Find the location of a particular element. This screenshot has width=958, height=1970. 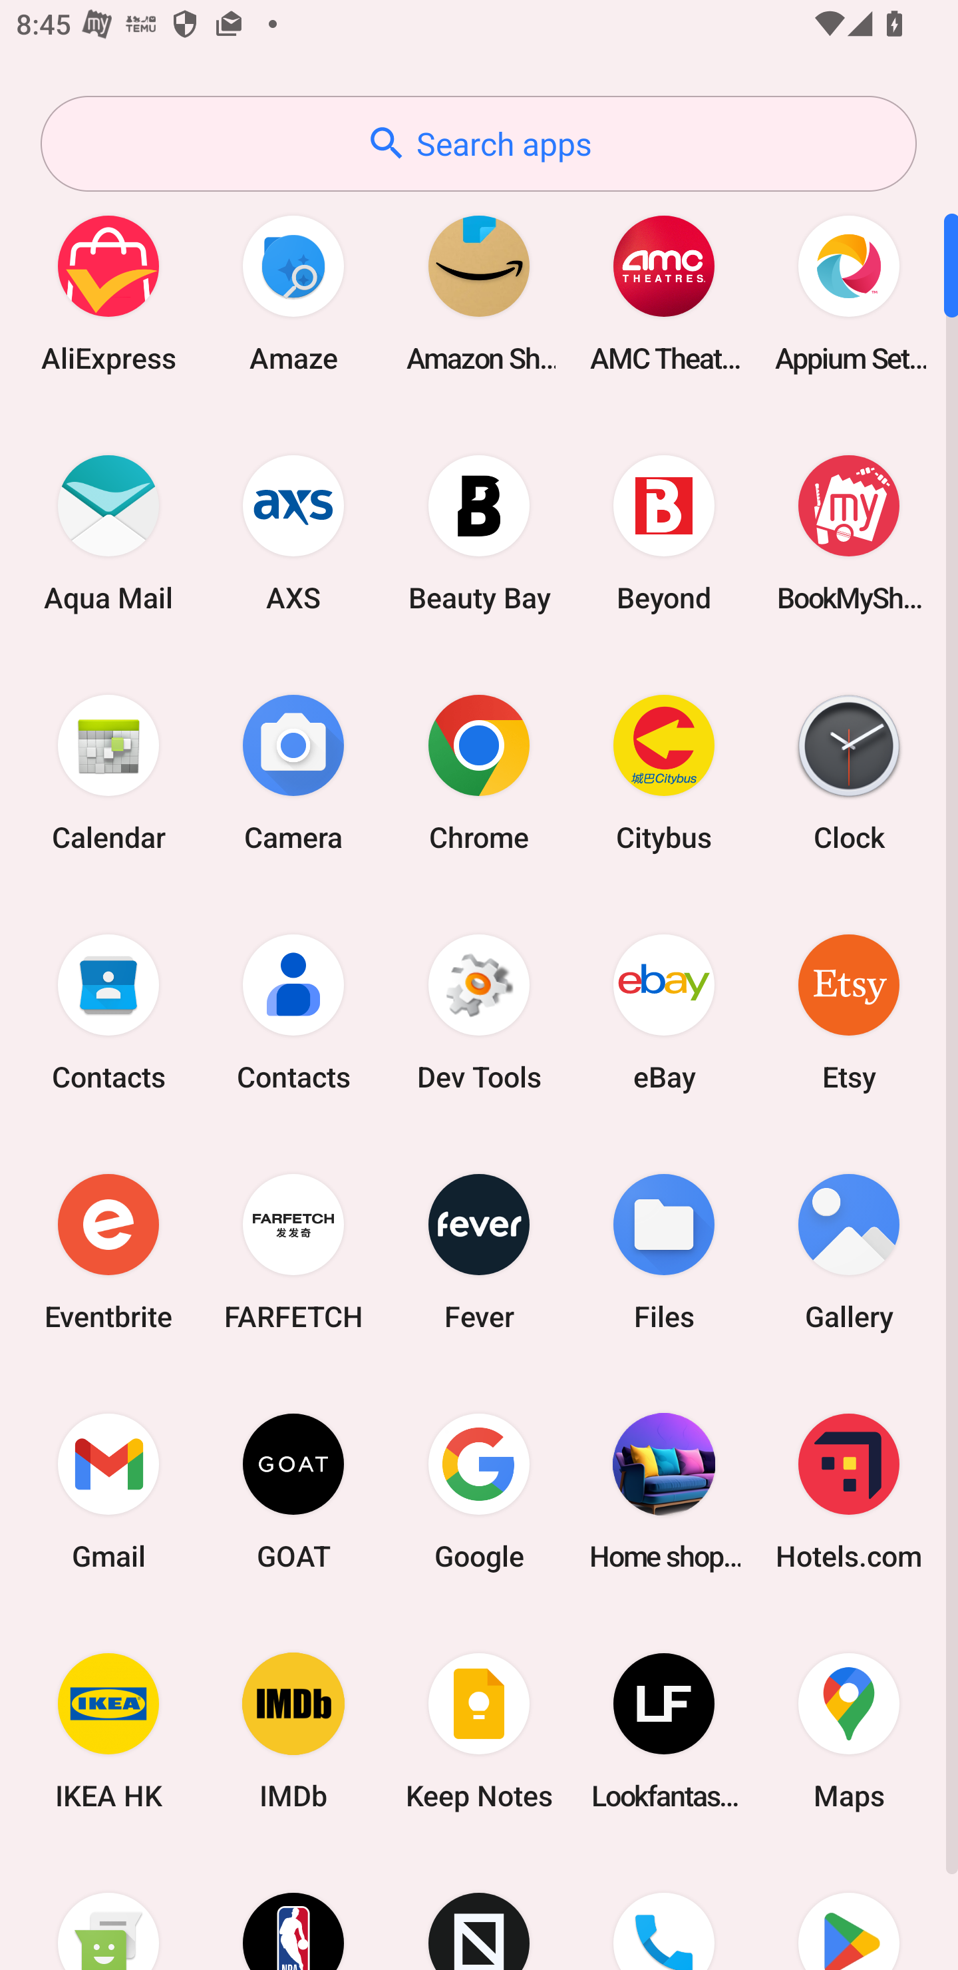

Camera is located at coordinates (293, 772).